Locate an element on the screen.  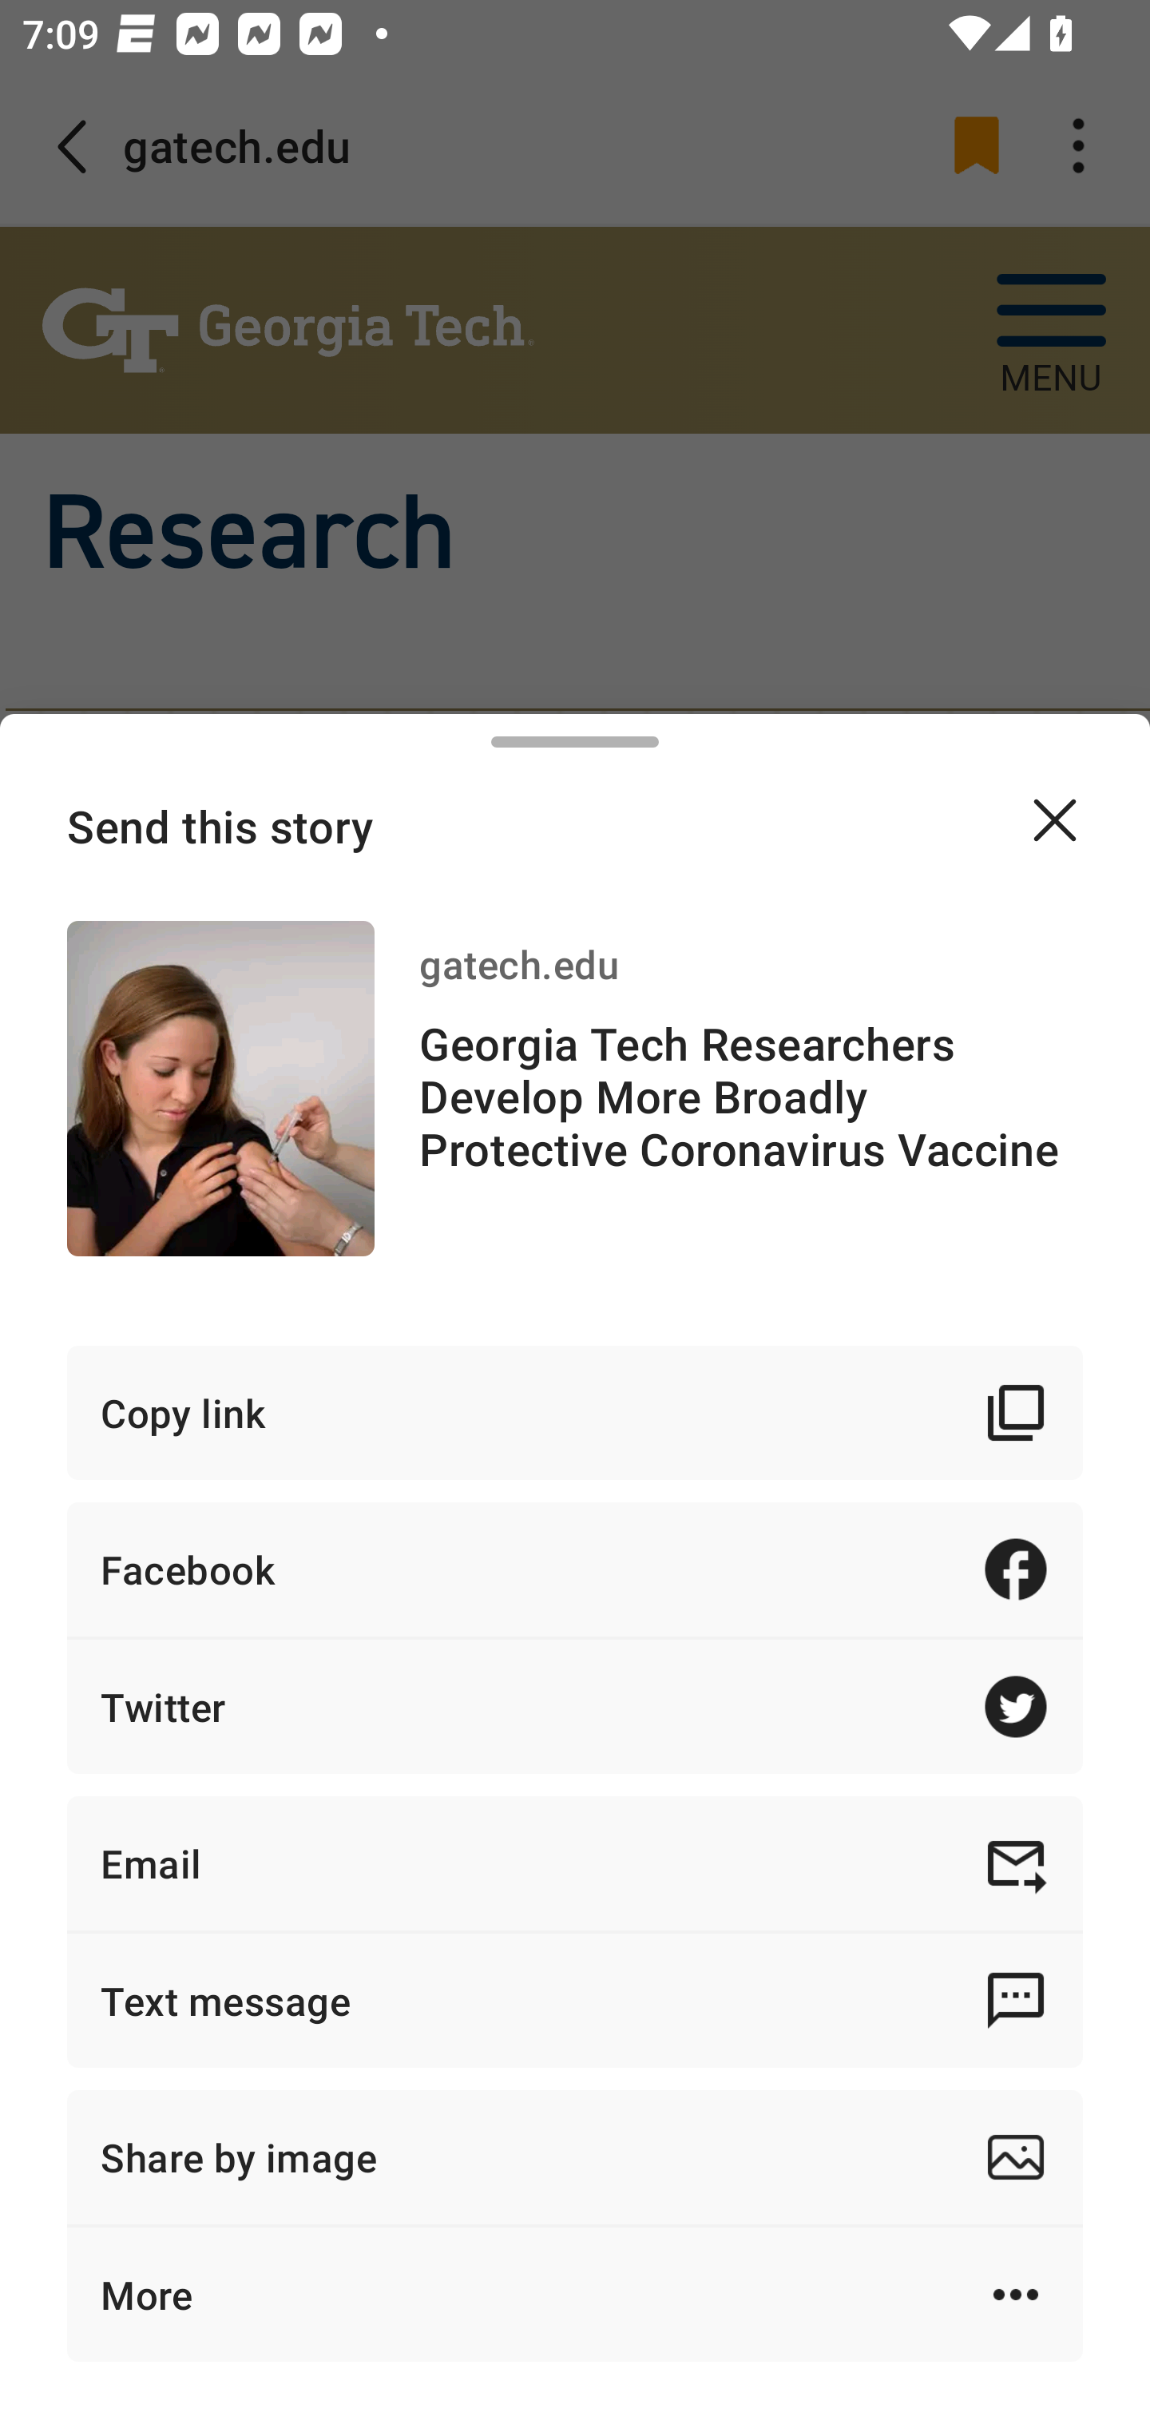
Email is located at coordinates (575, 1863).